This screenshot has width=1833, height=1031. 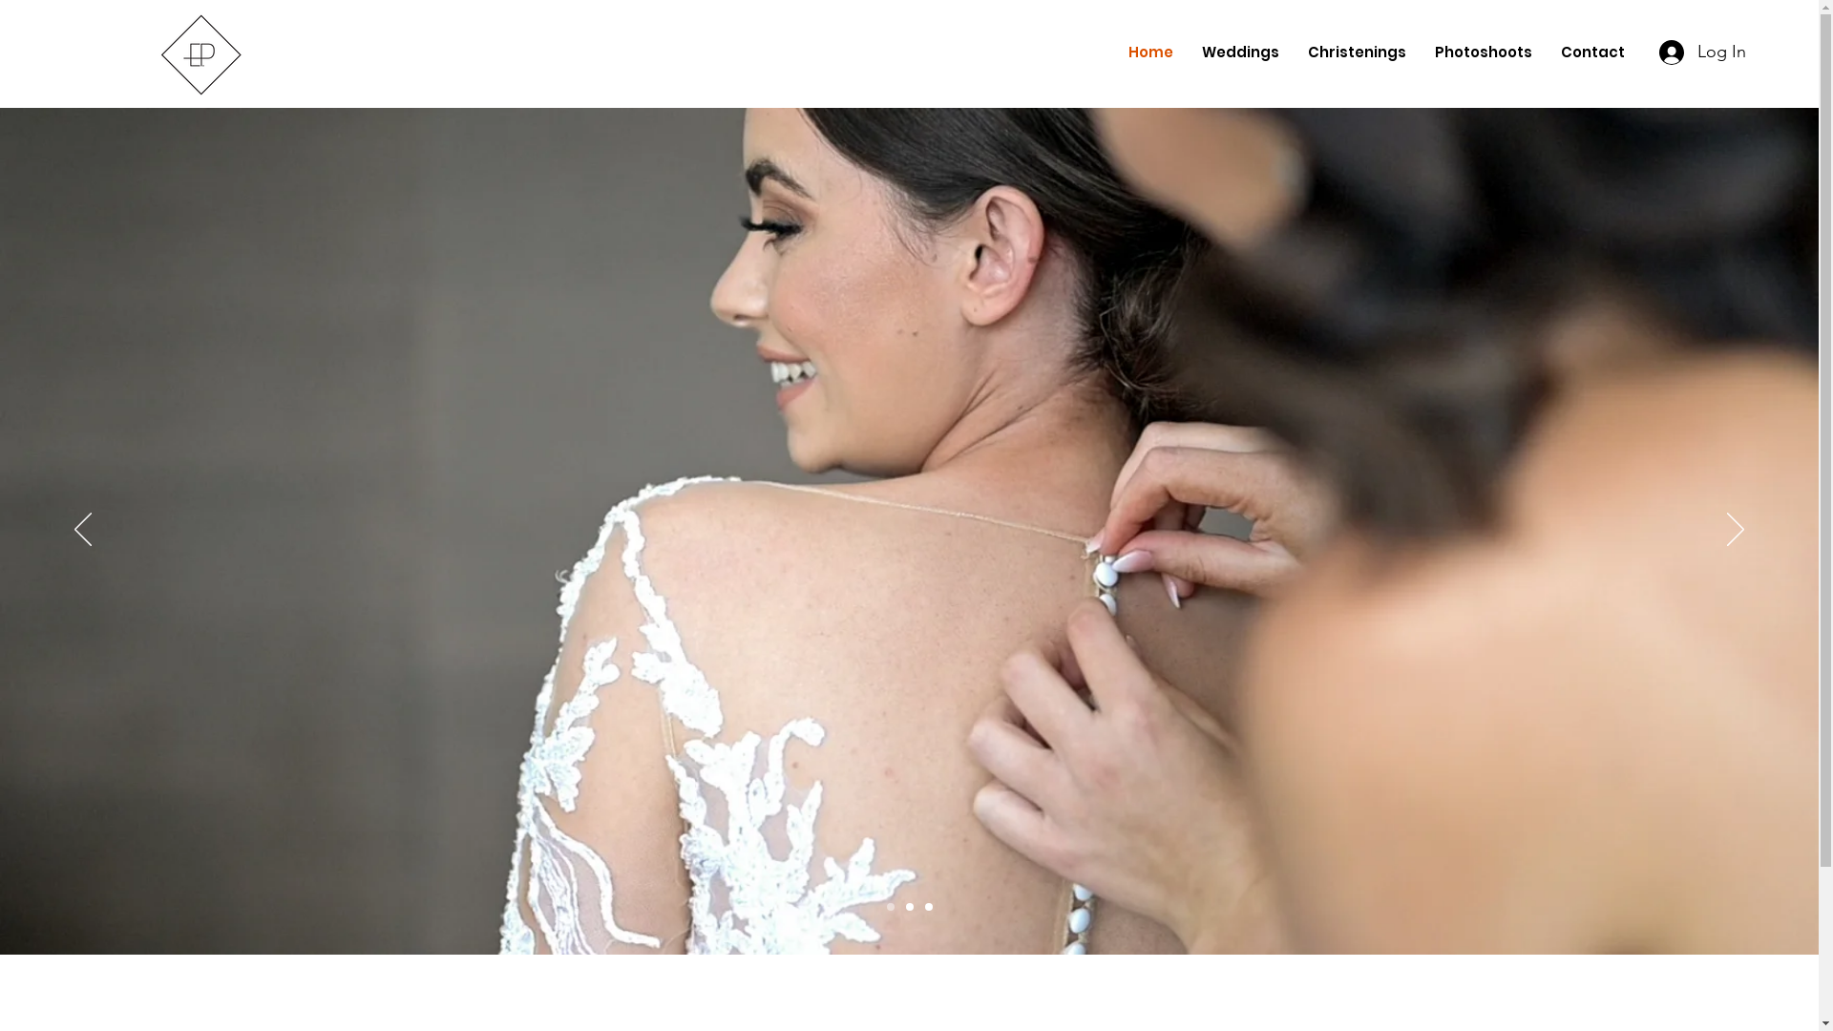 I want to click on Weddings, so click(x=1241, y=53).